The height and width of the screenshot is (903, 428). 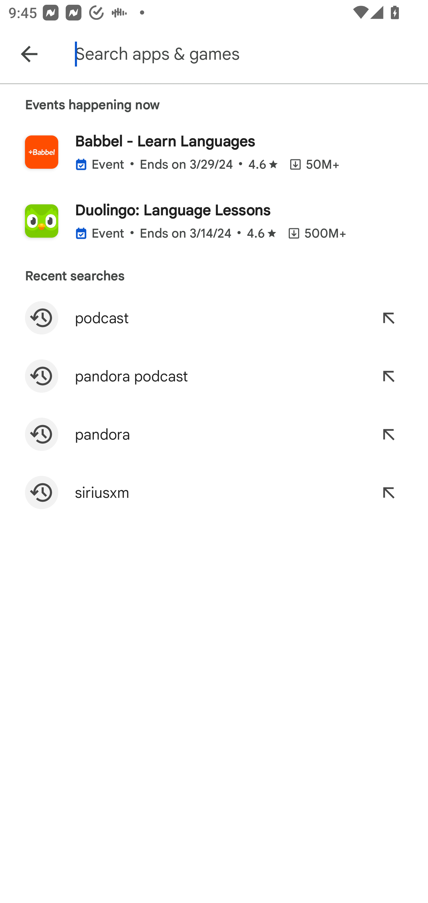 What do you see at coordinates (29, 54) in the screenshot?
I see `Navigate up` at bounding box center [29, 54].